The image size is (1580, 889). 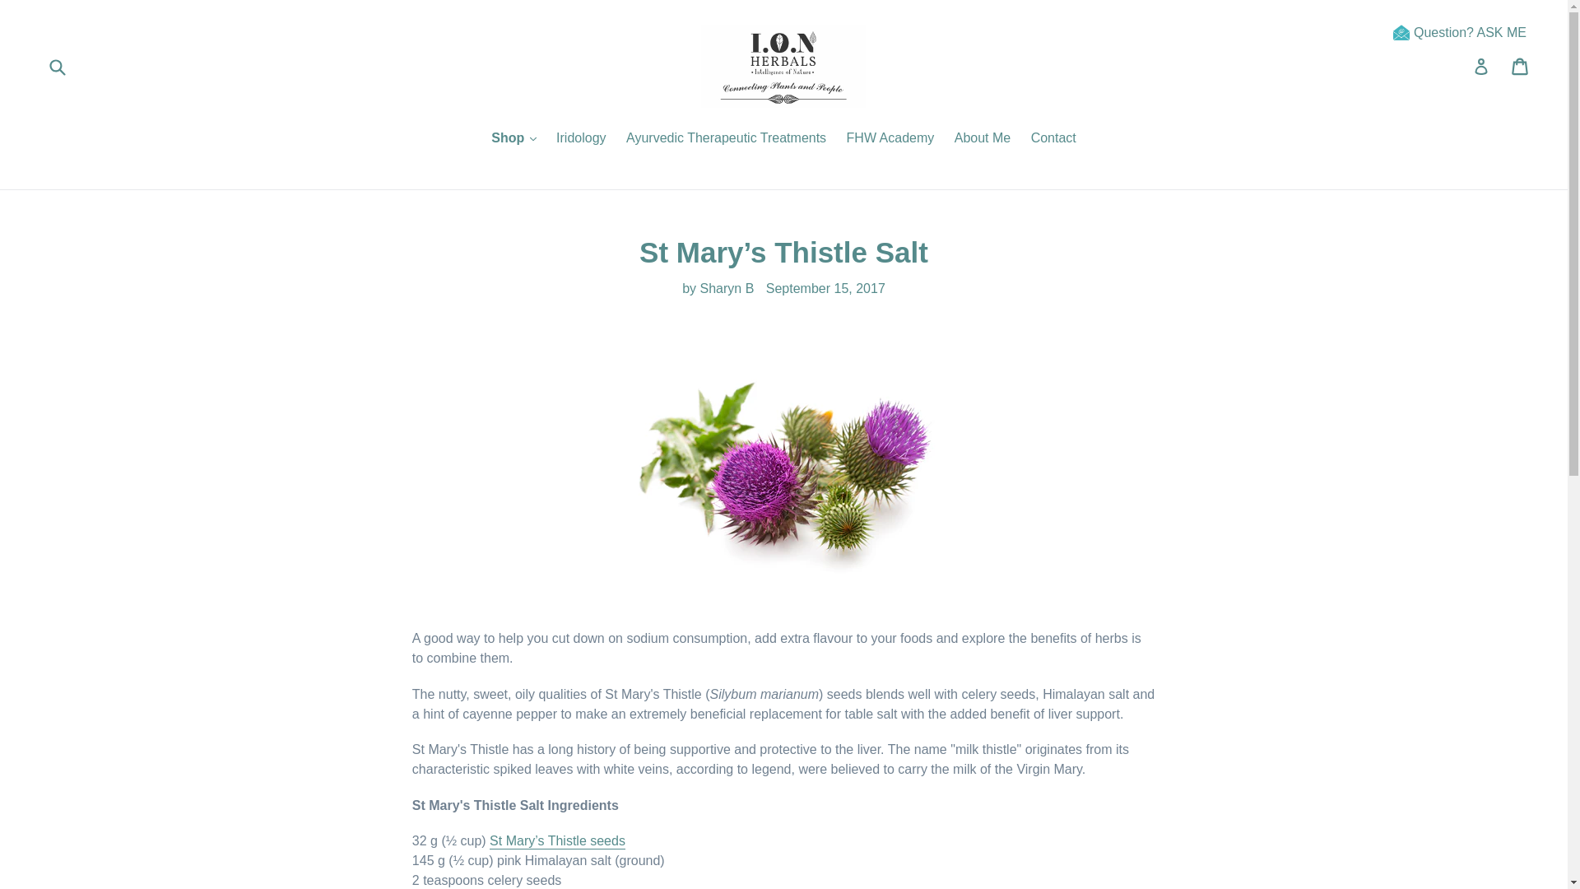 I want to click on Search, so click(x=291, y=66).